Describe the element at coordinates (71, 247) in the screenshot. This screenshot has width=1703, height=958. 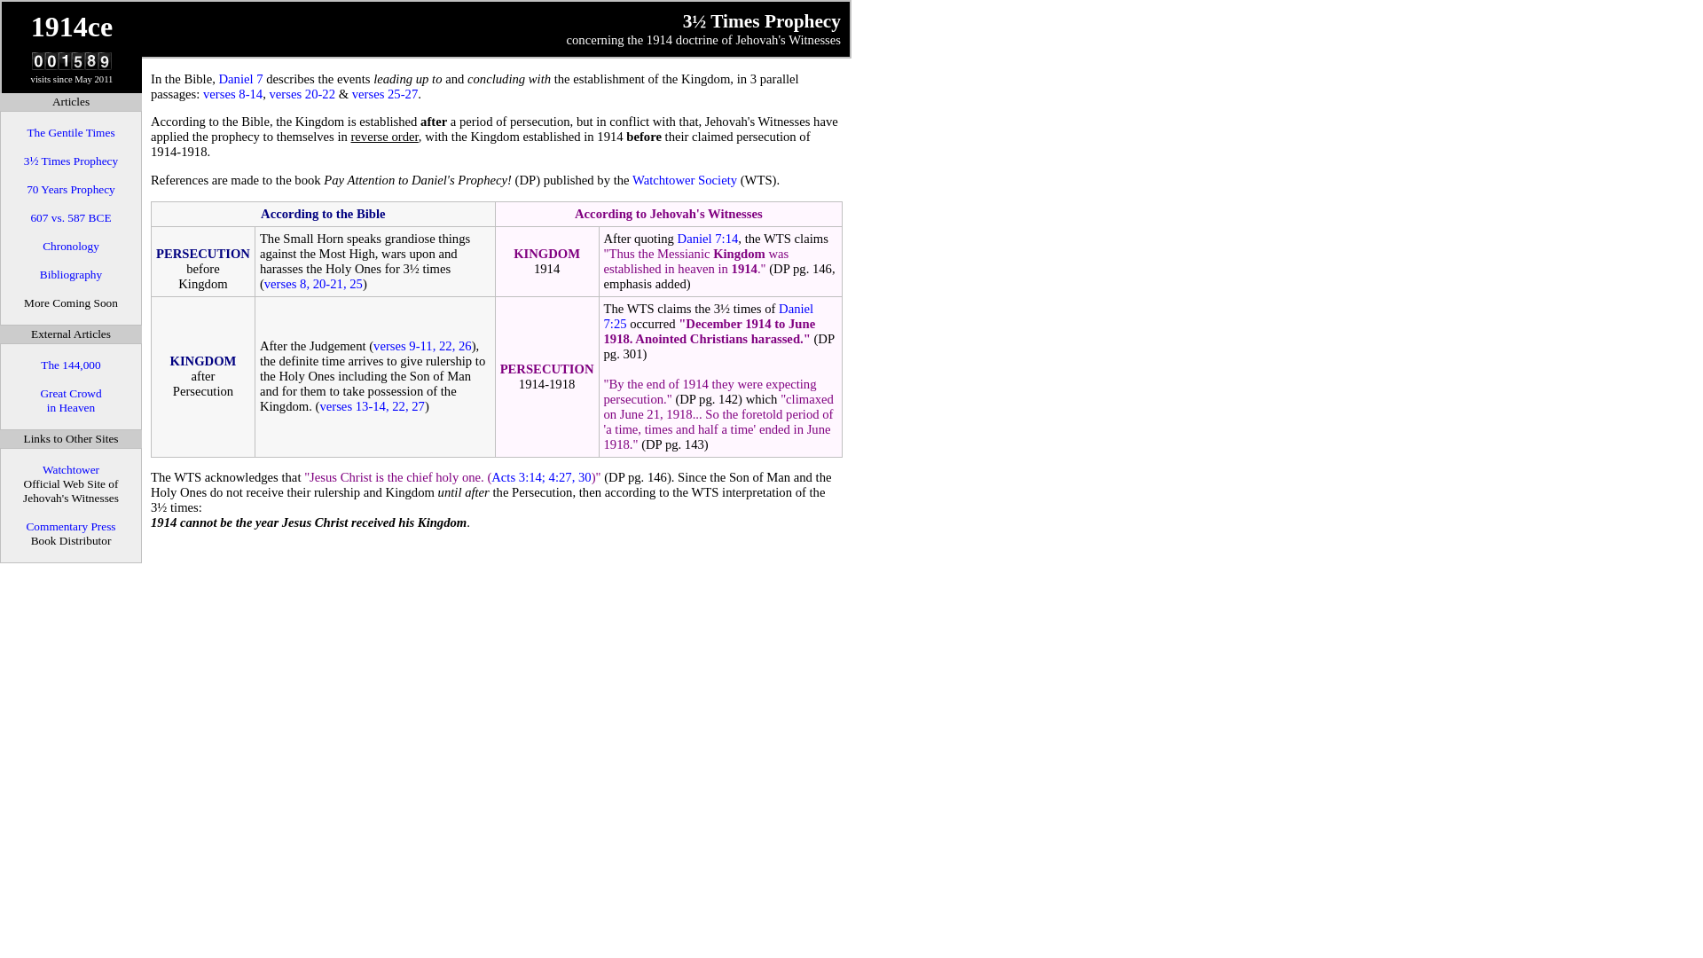
I see `Chronology` at that location.